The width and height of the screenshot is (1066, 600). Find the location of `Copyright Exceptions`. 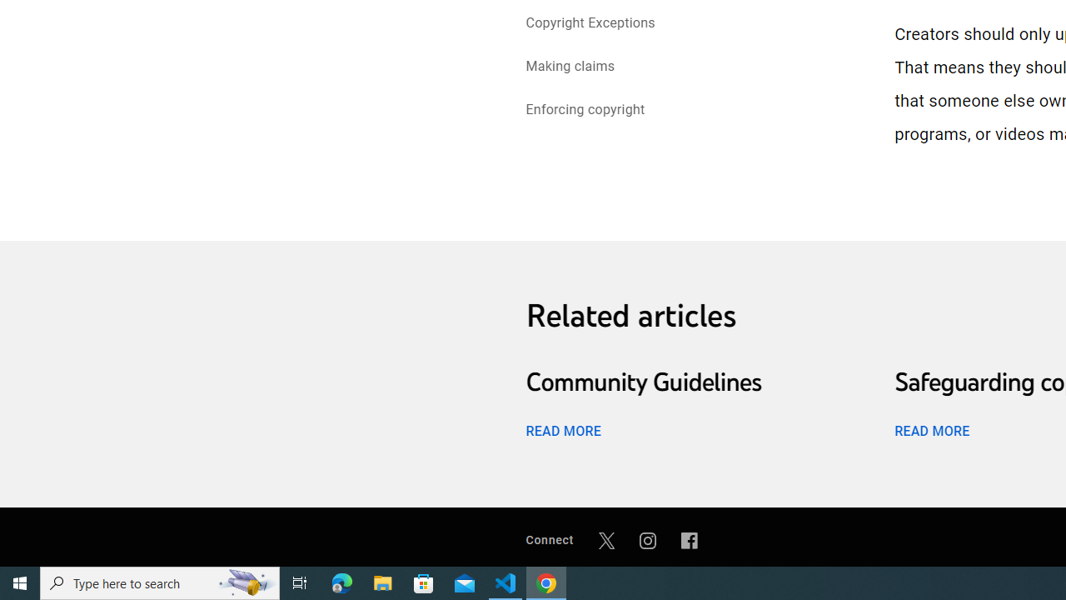

Copyright Exceptions is located at coordinates (590, 23).